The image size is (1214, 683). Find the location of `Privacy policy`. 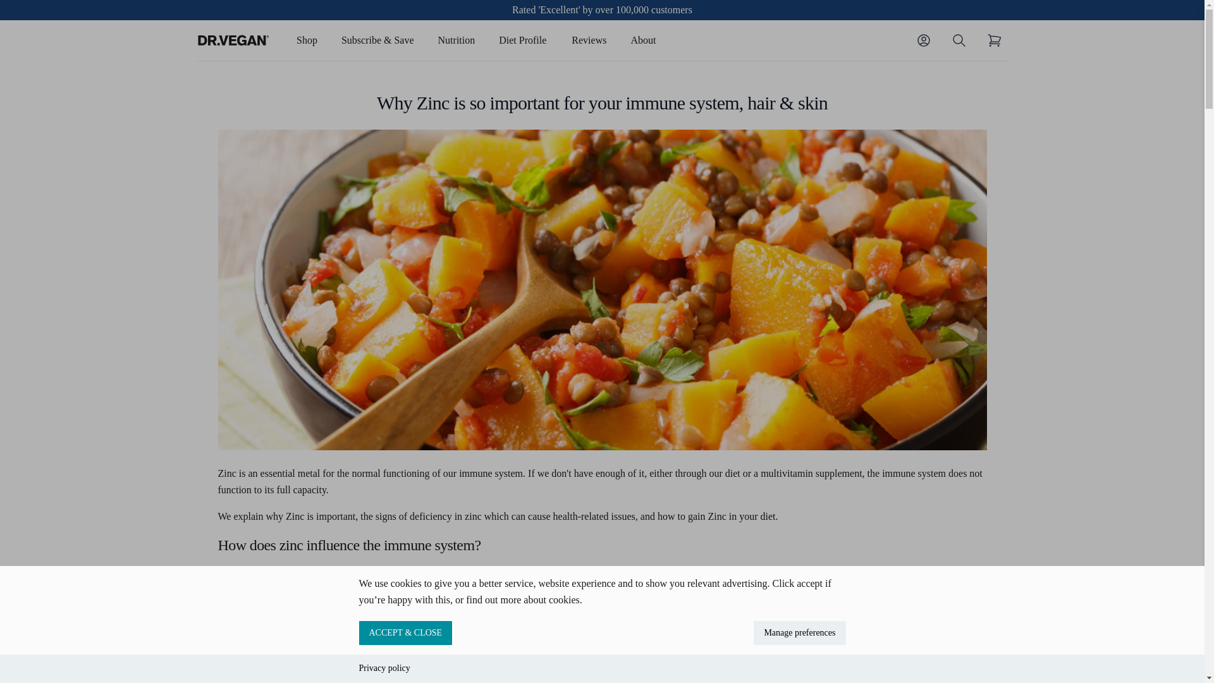

Privacy policy is located at coordinates (384, 668).